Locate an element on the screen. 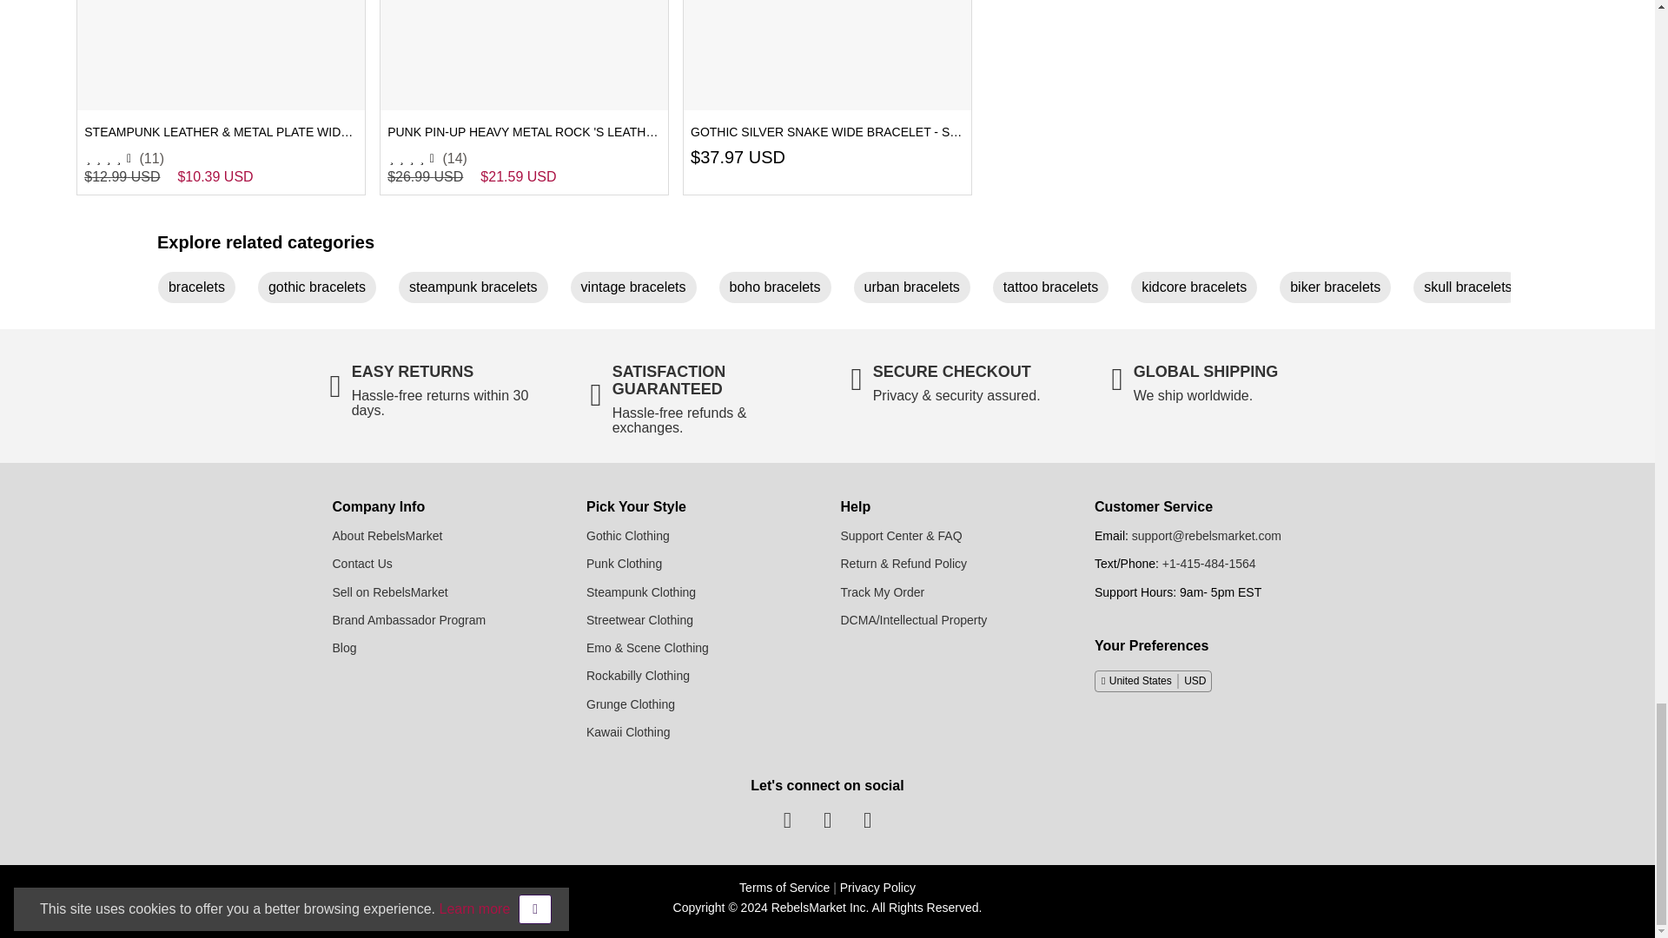 This screenshot has width=1668, height=938. urban bracelets is located at coordinates (919, 290).